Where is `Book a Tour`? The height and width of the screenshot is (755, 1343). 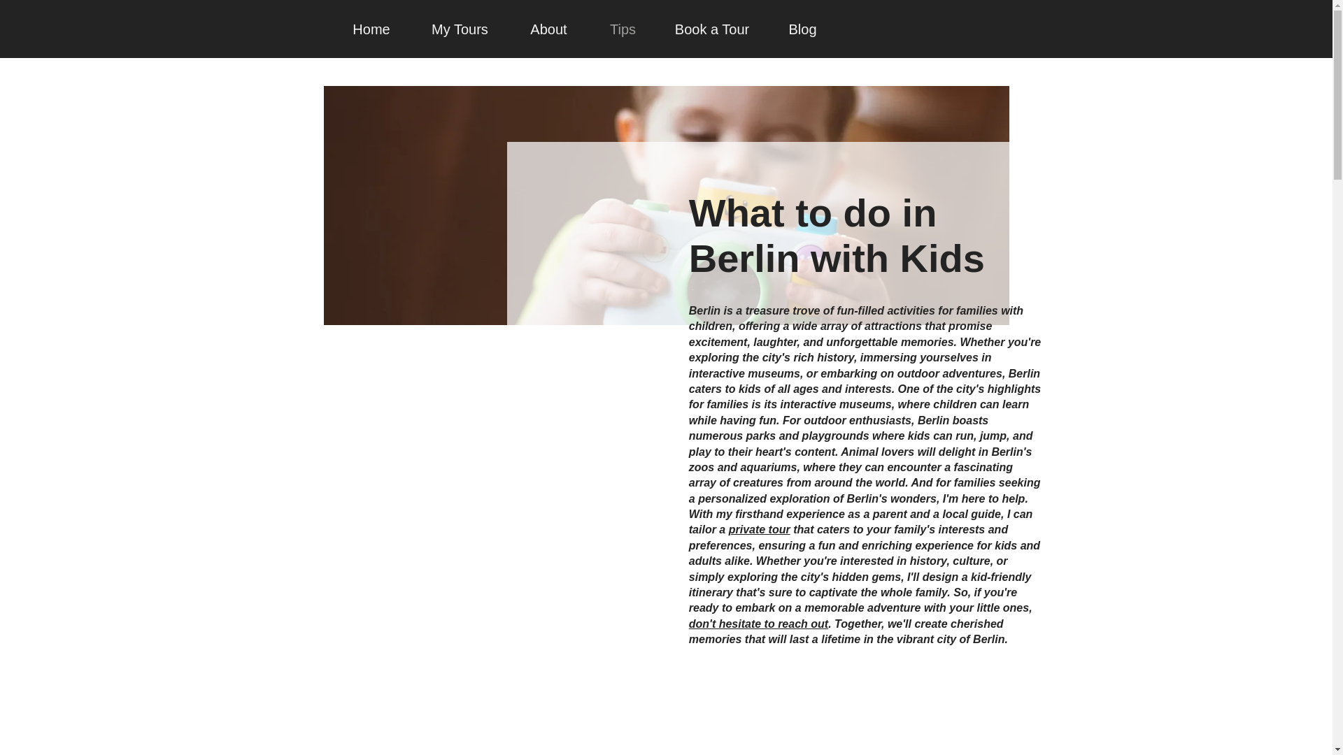
Book a Tour is located at coordinates (711, 29).